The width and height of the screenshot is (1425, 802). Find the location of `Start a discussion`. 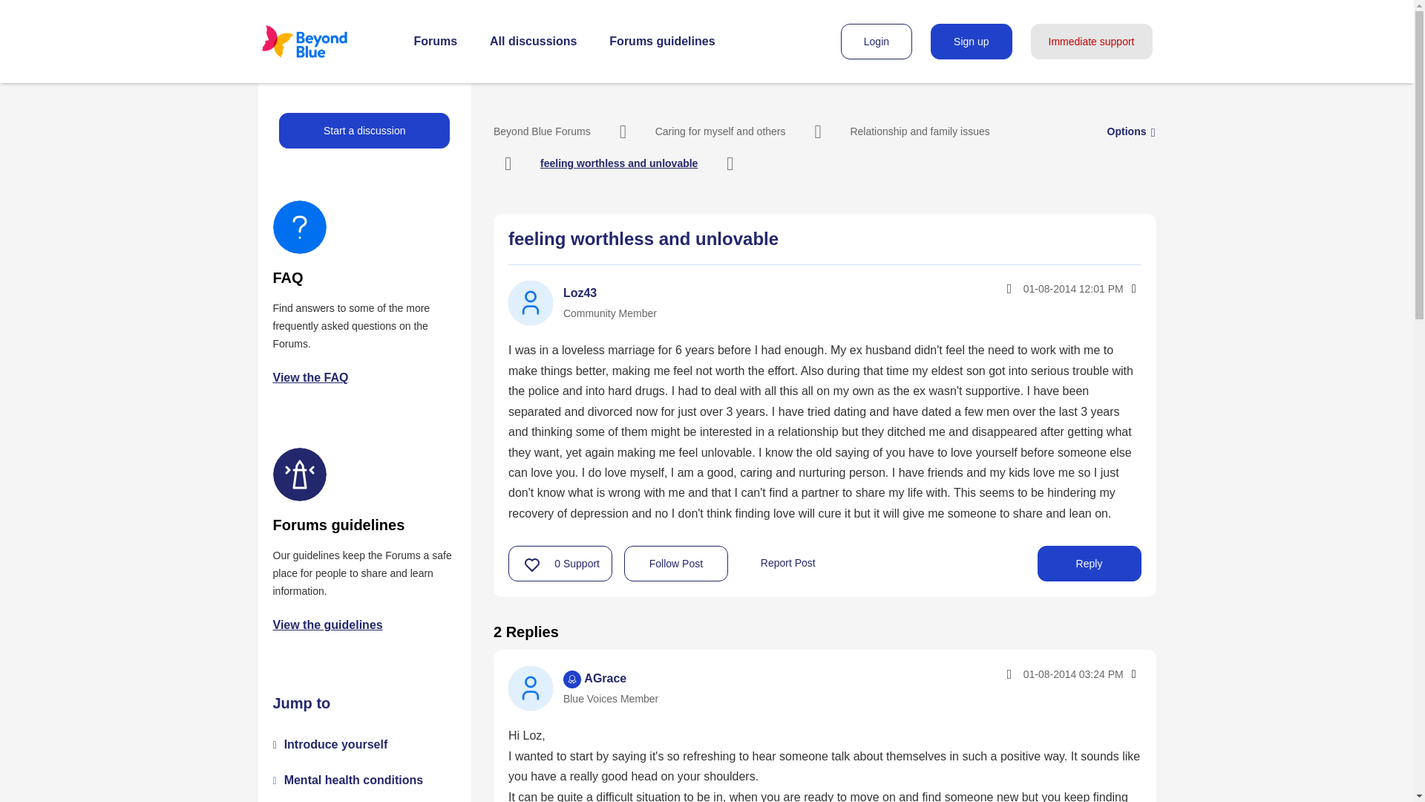

Start a discussion is located at coordinates (364, 131).